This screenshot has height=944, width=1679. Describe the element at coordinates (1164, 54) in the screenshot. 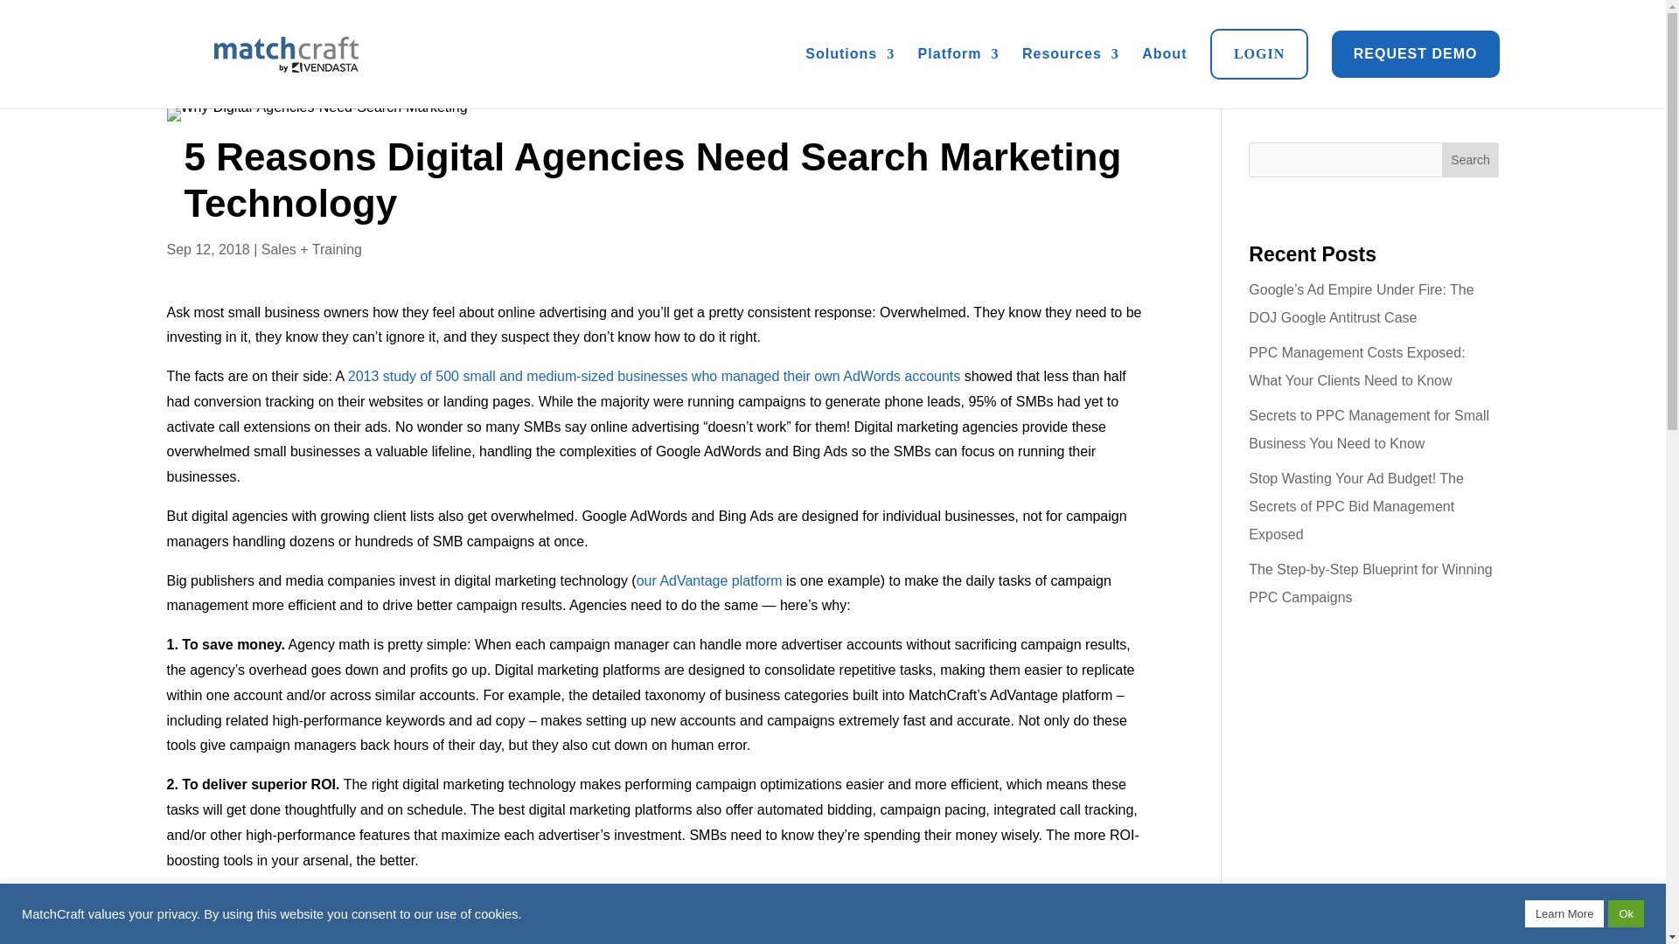

I see `About` at that location.